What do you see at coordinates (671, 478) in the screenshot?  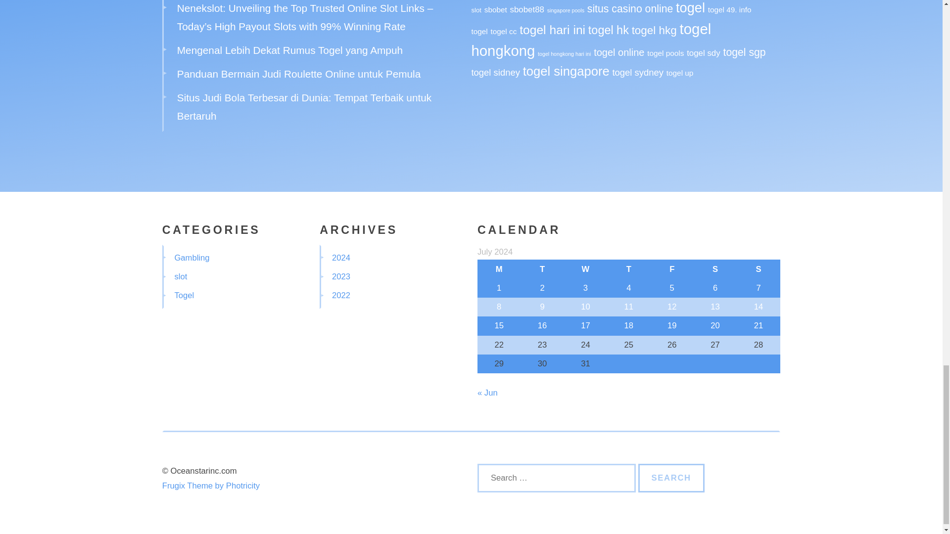 I see `Search` at bounding box center [671, 478].